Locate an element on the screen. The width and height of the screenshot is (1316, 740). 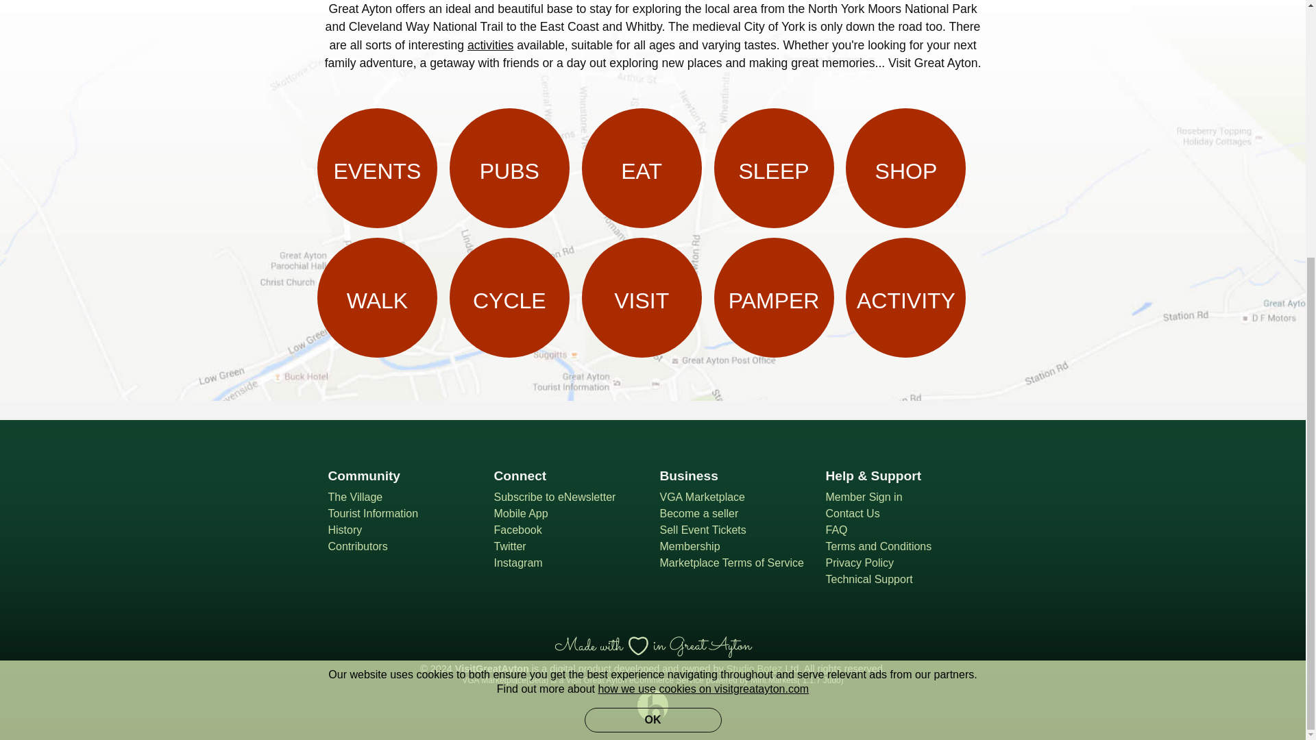
VGA Marketplace is located at coordinates (735, 497).